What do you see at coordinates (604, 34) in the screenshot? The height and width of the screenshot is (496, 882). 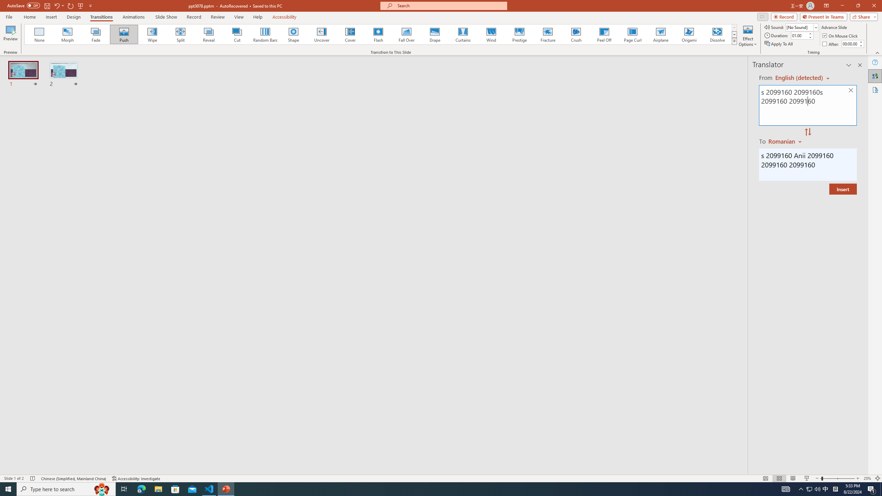 I see `Peel Off` at bounding box center [604, 34].